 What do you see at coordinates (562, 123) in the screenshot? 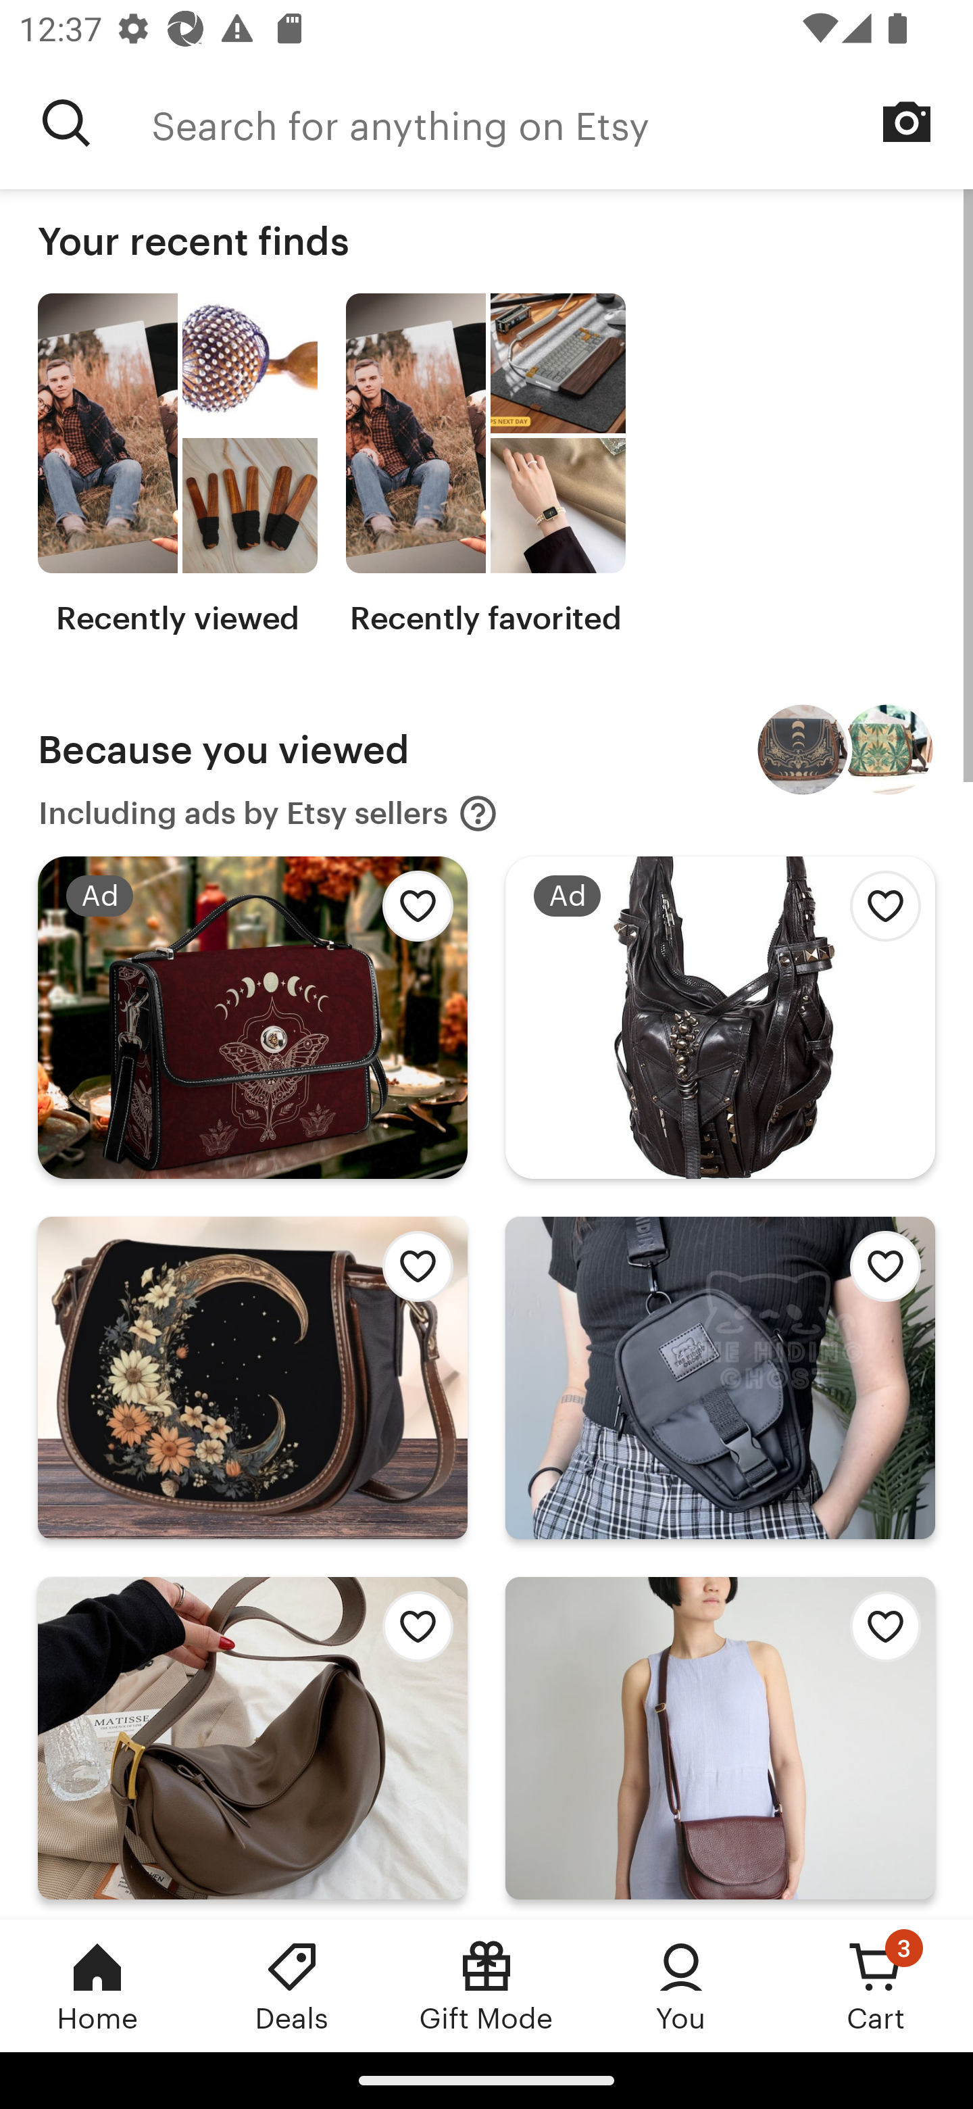
I see `Search for anything on Etsy` at bounding box center [562, 123].